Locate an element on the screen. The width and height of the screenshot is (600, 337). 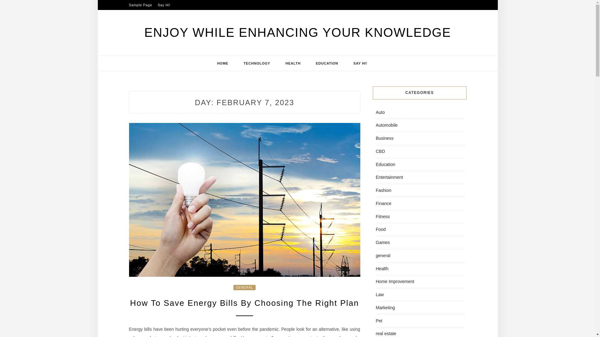
Fitness is located at coordinates (382, 217).